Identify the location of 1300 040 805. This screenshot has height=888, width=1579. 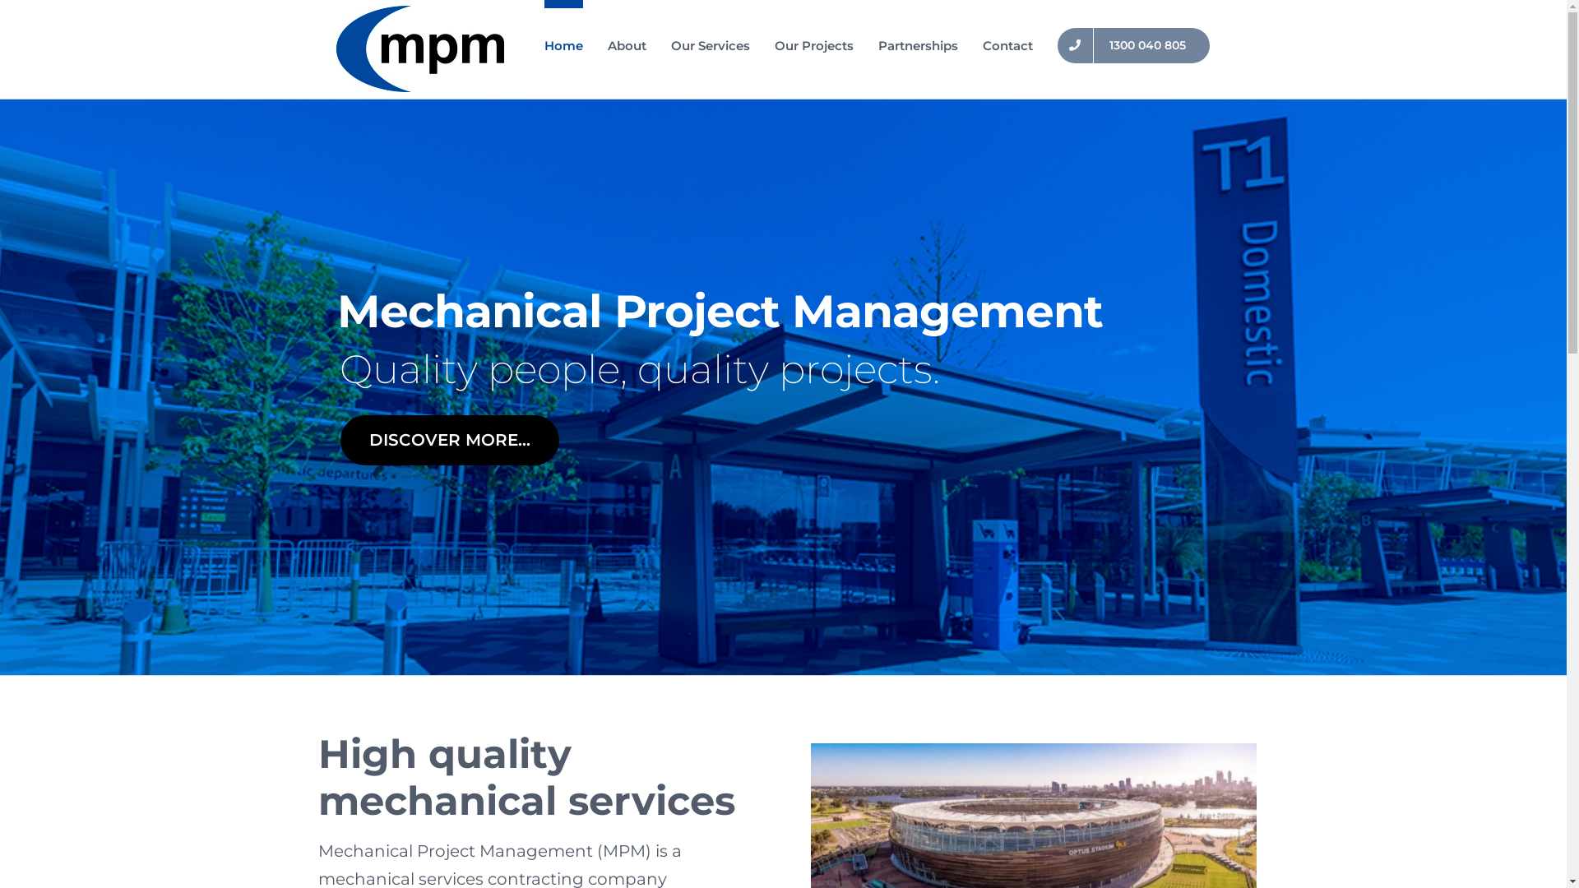
(1133, 41).